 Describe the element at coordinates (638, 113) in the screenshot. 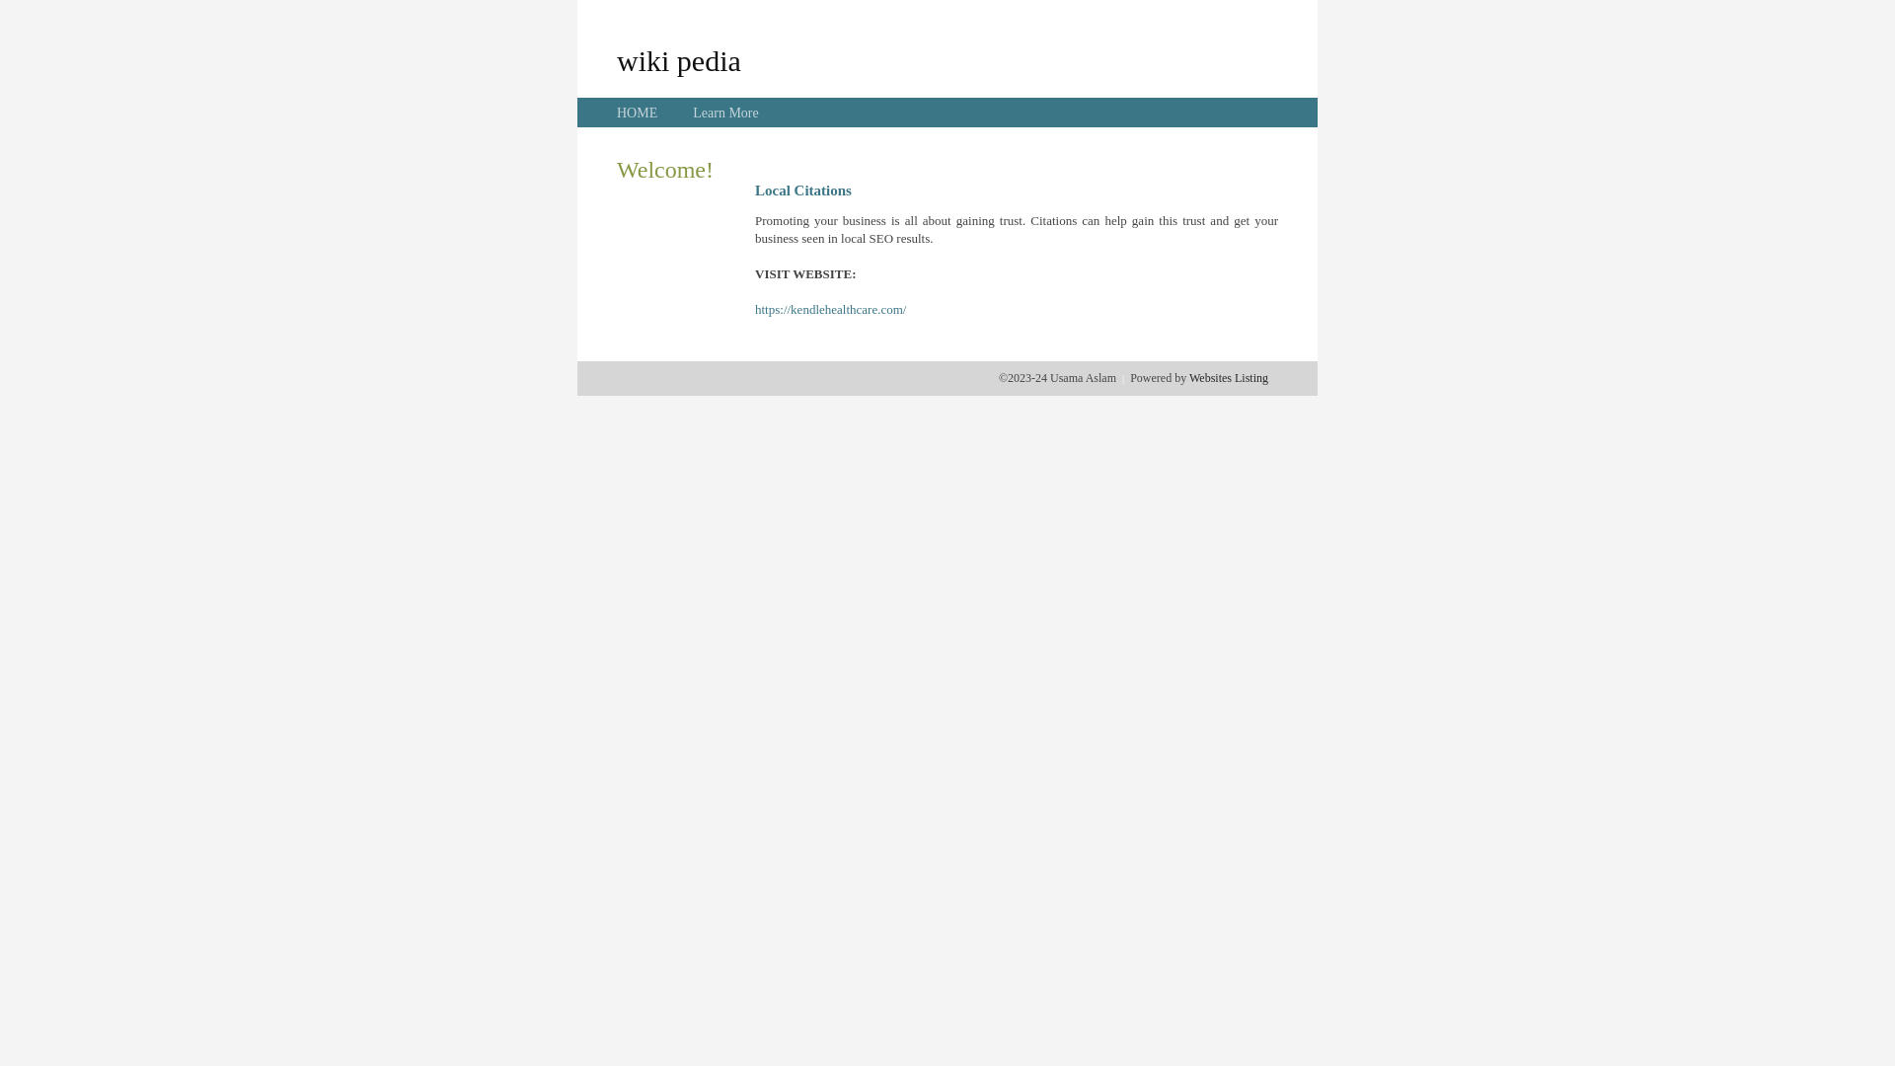

I see `HOME` at that location.